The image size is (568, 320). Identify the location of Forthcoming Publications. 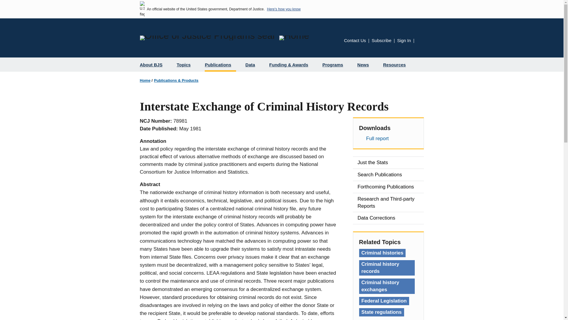
(388, 187).